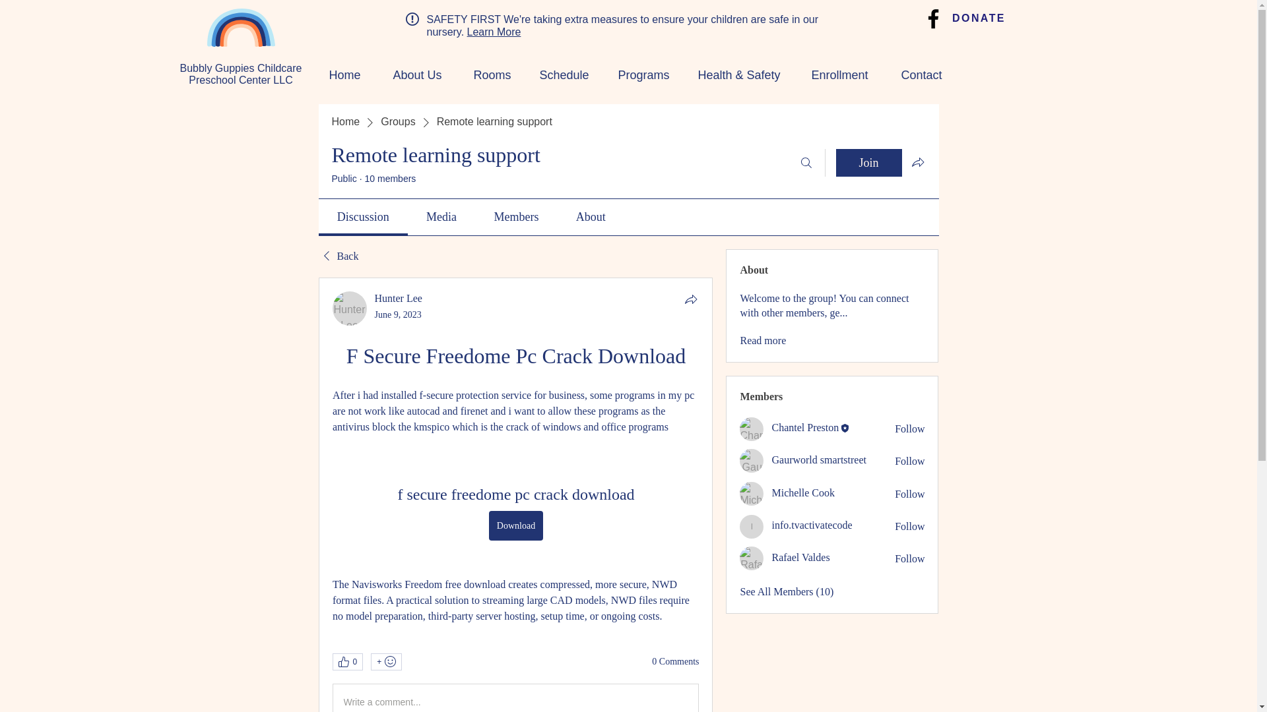  Describe the element at coordinates (412, 75) in the screenshot. I see `About Us` at that location.